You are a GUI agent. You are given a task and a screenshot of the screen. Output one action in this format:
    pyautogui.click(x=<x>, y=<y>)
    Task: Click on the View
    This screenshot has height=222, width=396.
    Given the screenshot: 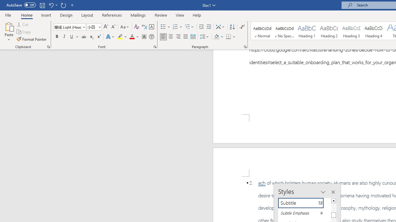 What is the action you would take?
    pyautogui.click(x=180, y=15)
    